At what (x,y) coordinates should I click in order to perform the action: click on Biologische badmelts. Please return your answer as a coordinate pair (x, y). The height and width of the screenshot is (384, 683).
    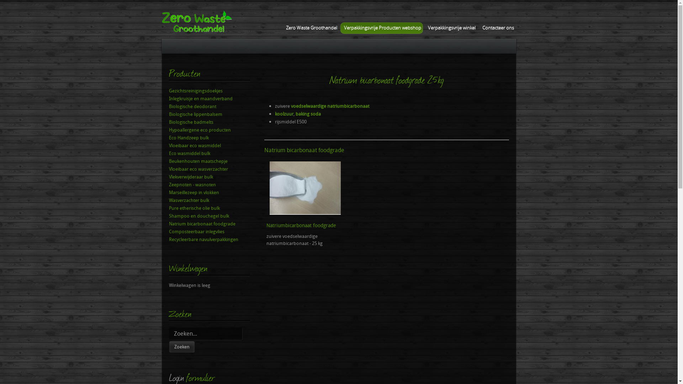
    Looking at the image, I should click on (209, 122).